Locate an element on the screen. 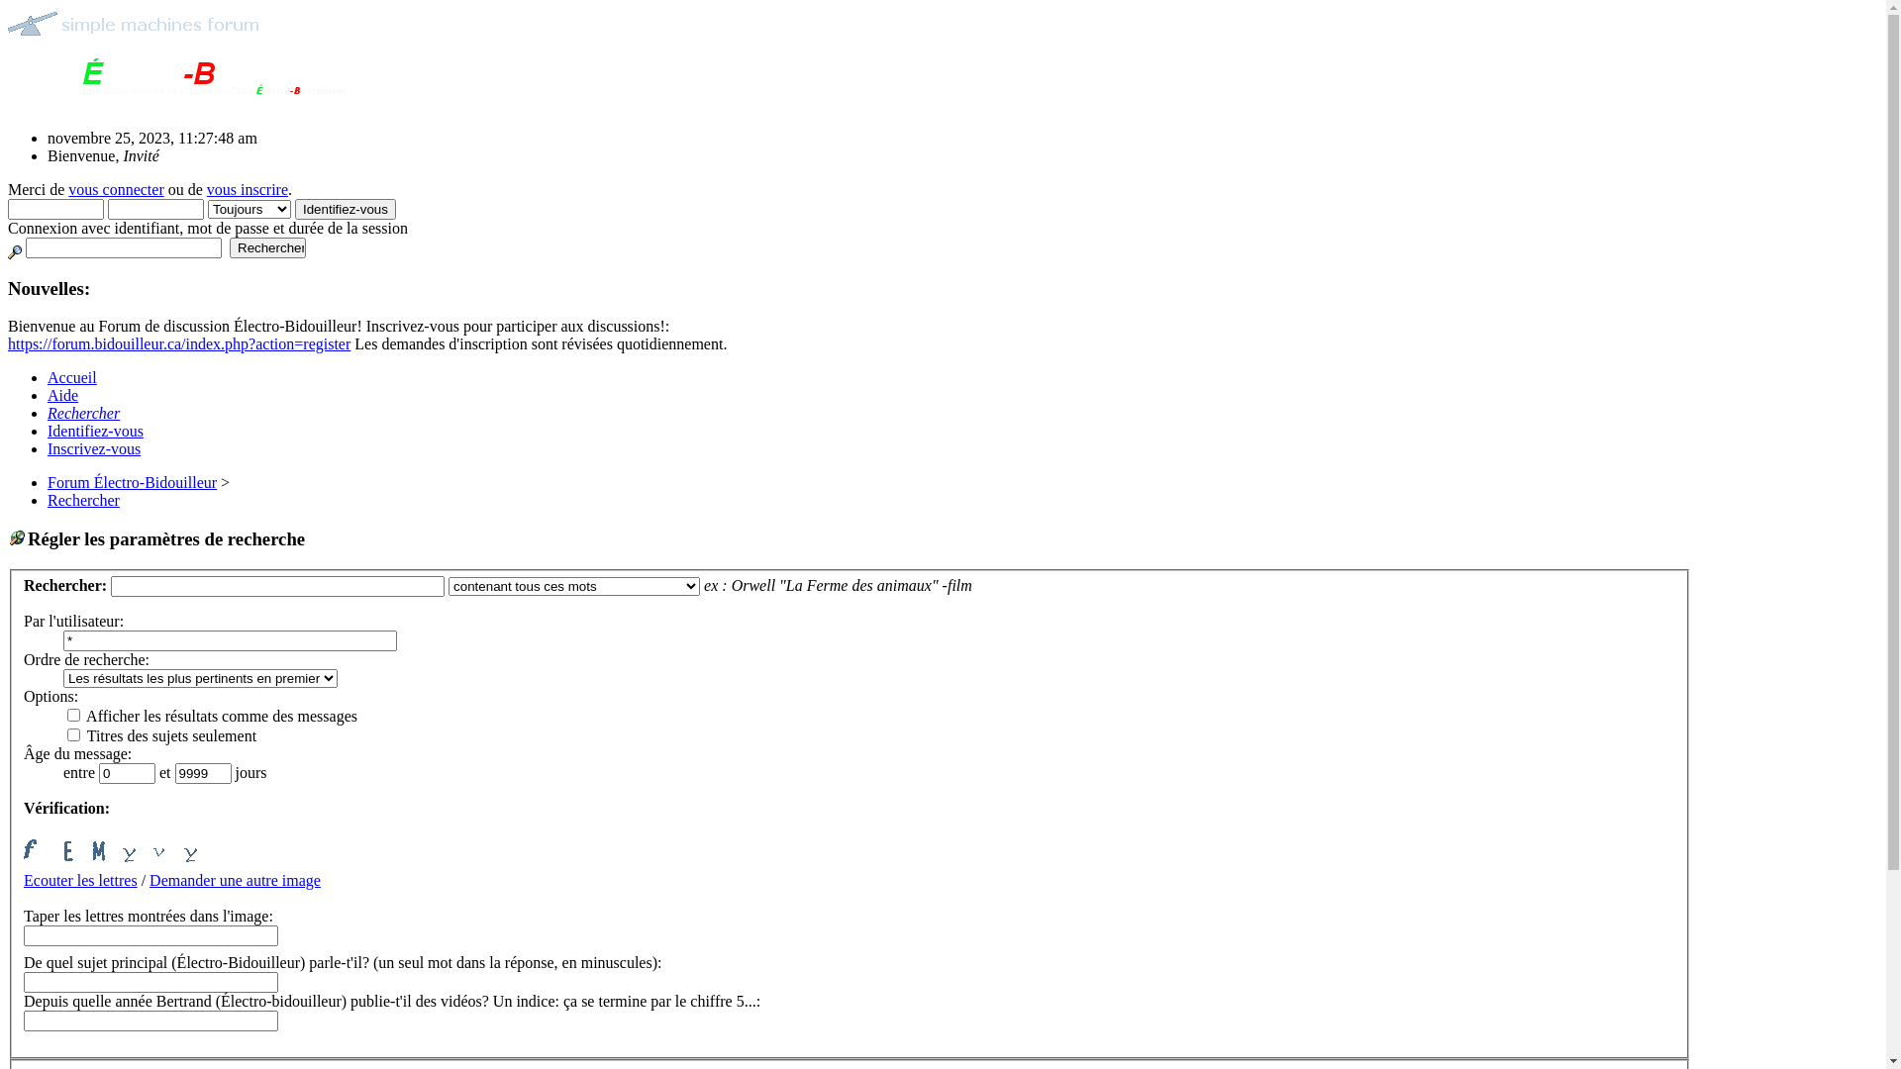 The height and width of the screenshot is (1069, 1901). Rechercher is located at coordinates (267, 247).